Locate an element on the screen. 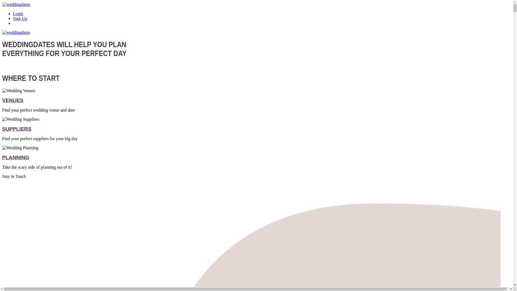 The height and width of the screenshot is (291, 517). weddingdates is located at coordinates (16, 4).